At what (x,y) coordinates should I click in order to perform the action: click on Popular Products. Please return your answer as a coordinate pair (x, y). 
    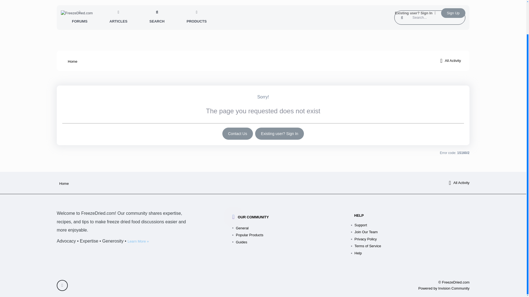
    Looking at the image, I should click on (293, 235).